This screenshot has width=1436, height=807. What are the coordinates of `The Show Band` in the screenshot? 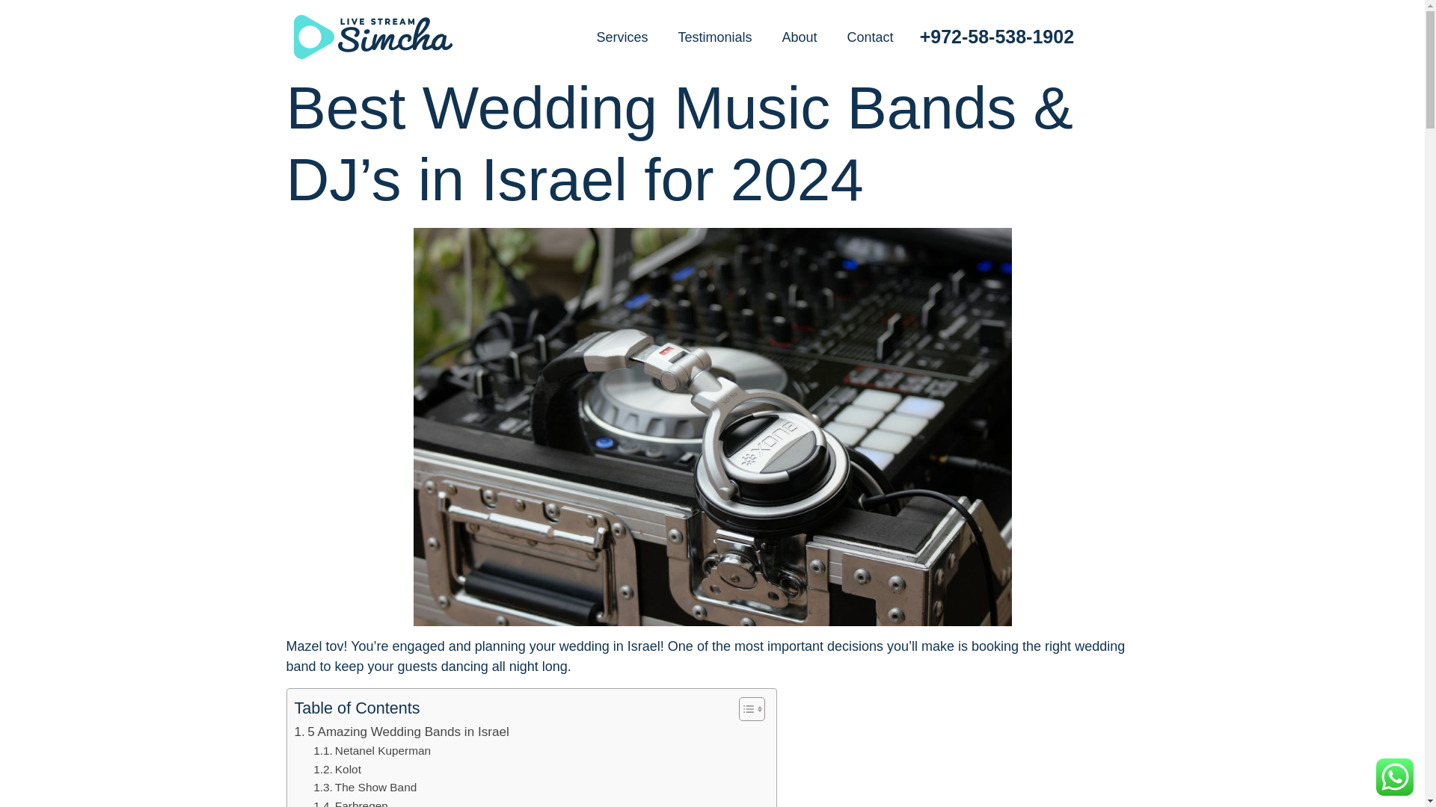 It's located at (364, 788).